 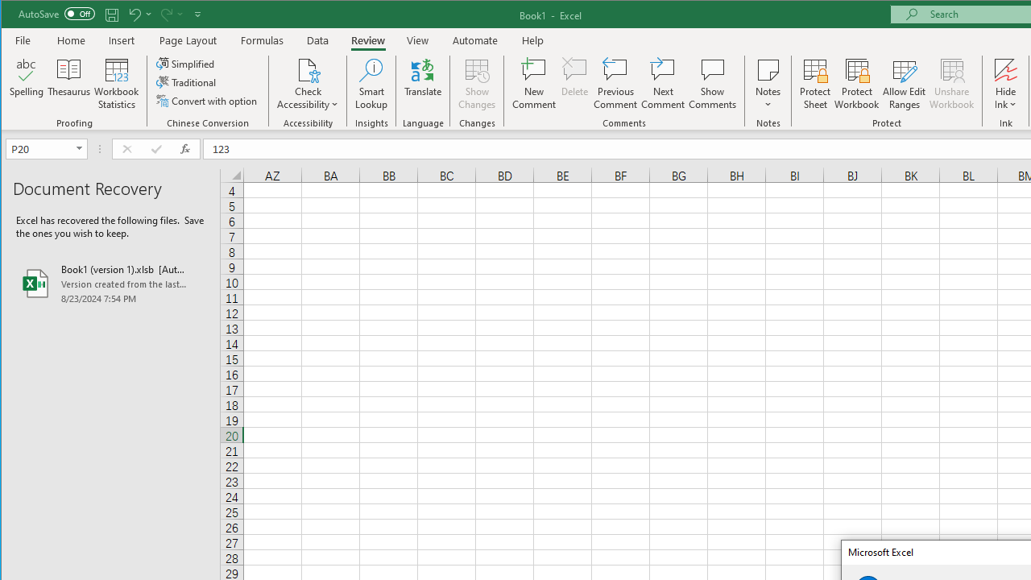 I want to click on Simplified, so click(x=186, y=63).